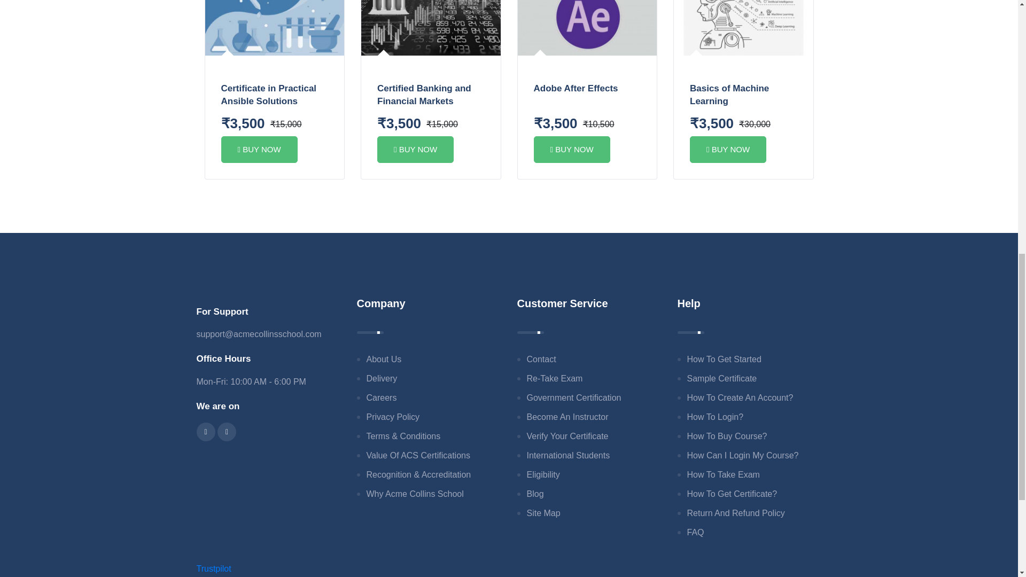  I want to click on Certificate in Practical Ansible Solutions, so click(269, 94).